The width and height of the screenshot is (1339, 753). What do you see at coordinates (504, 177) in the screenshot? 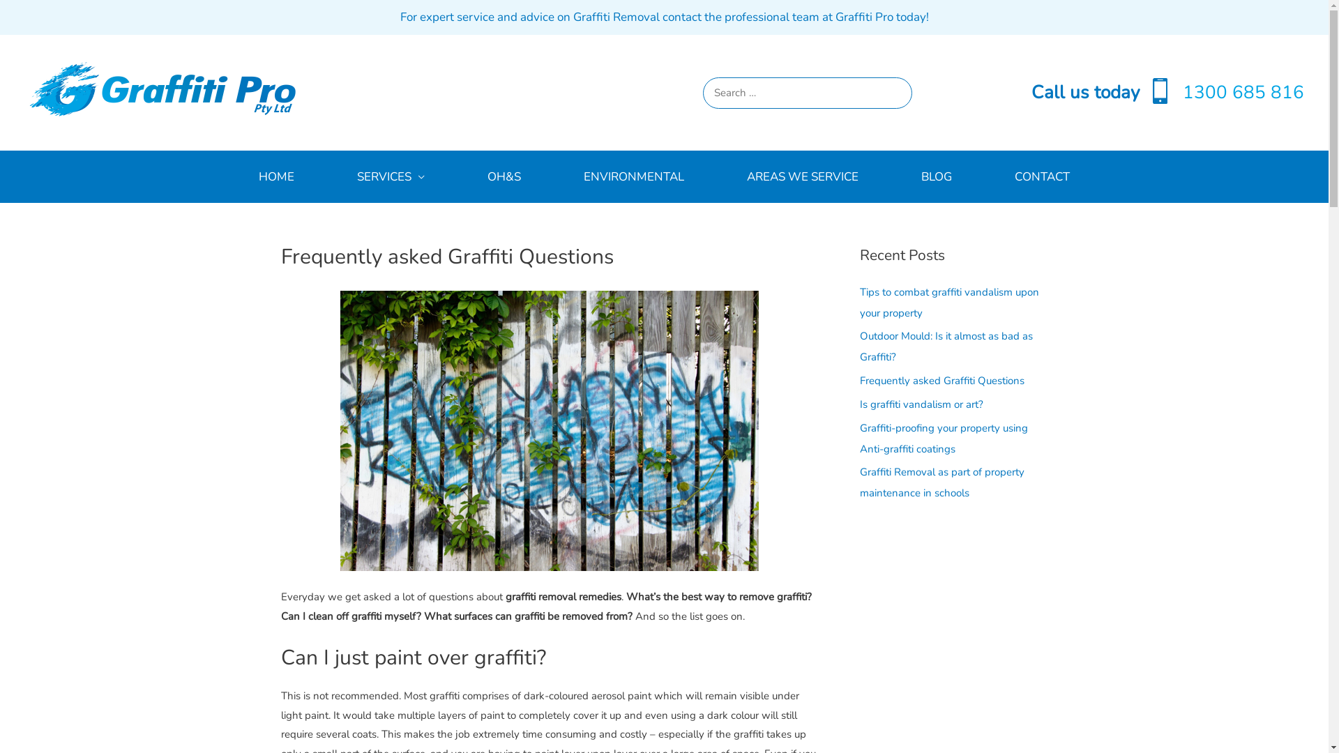
I see `OH&S` at bounding box center [504, 177].